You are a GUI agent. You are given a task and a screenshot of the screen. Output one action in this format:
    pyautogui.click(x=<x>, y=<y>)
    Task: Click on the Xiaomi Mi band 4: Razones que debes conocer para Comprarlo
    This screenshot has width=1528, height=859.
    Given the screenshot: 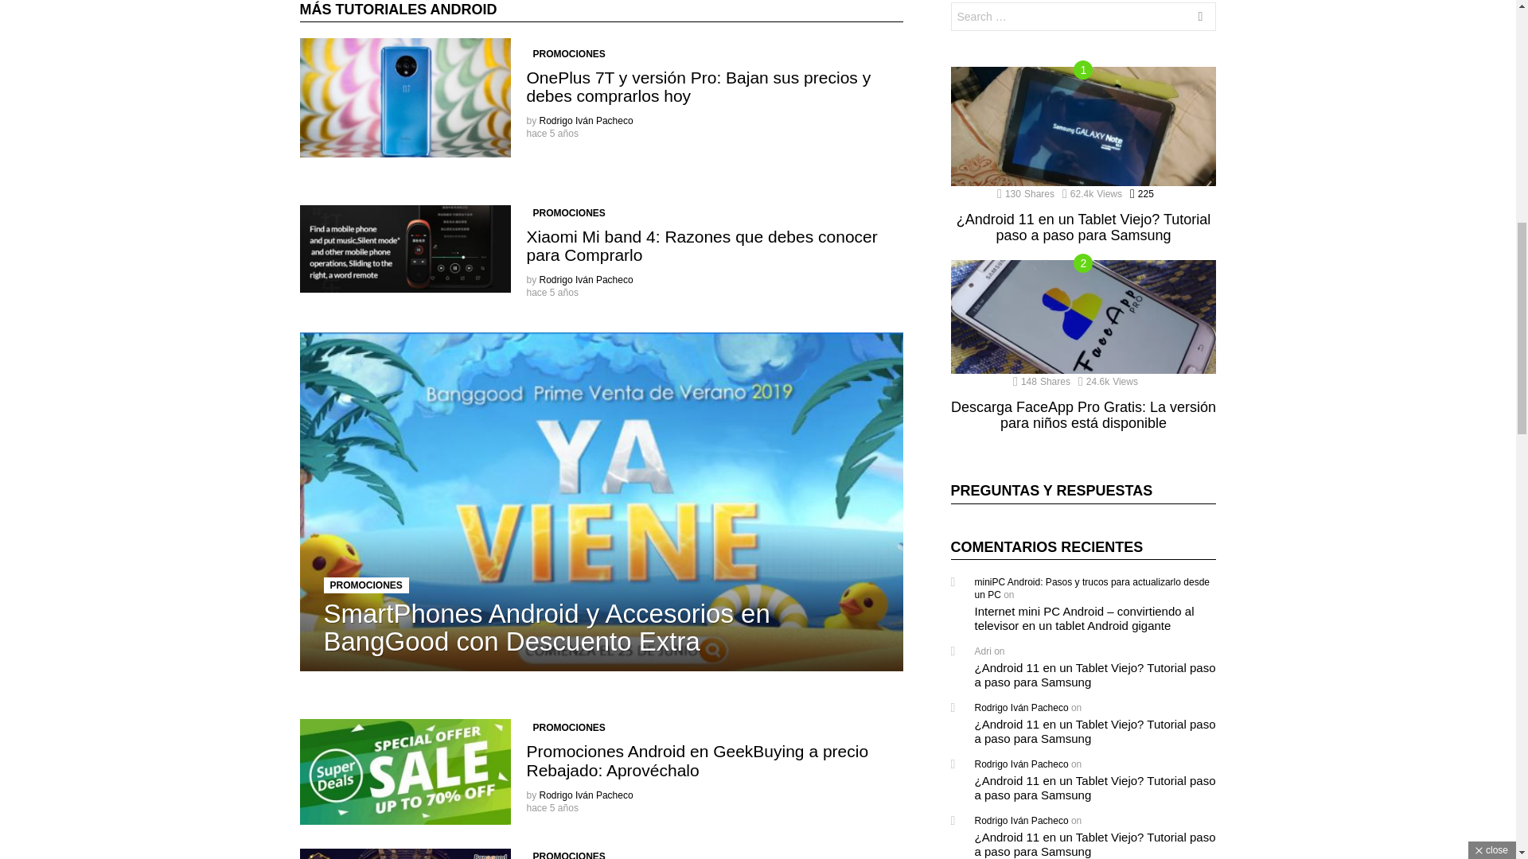 What is the action you would take?
    pyautogui.click(x=702, y=245)
    